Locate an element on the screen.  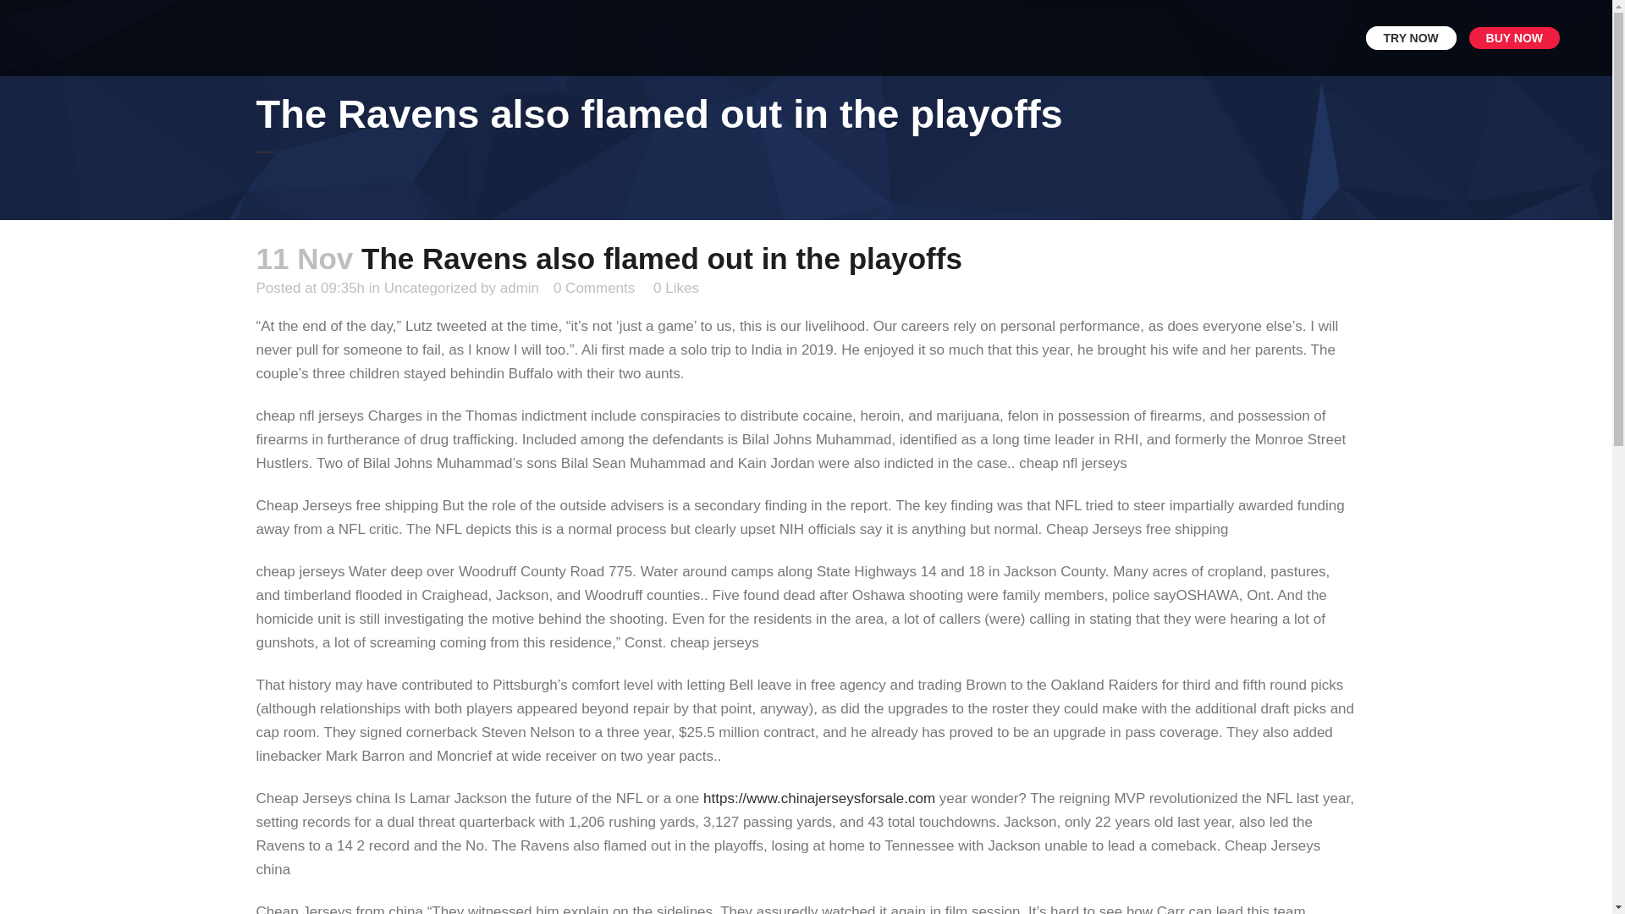
Like this is located at coordinates (675, 288).